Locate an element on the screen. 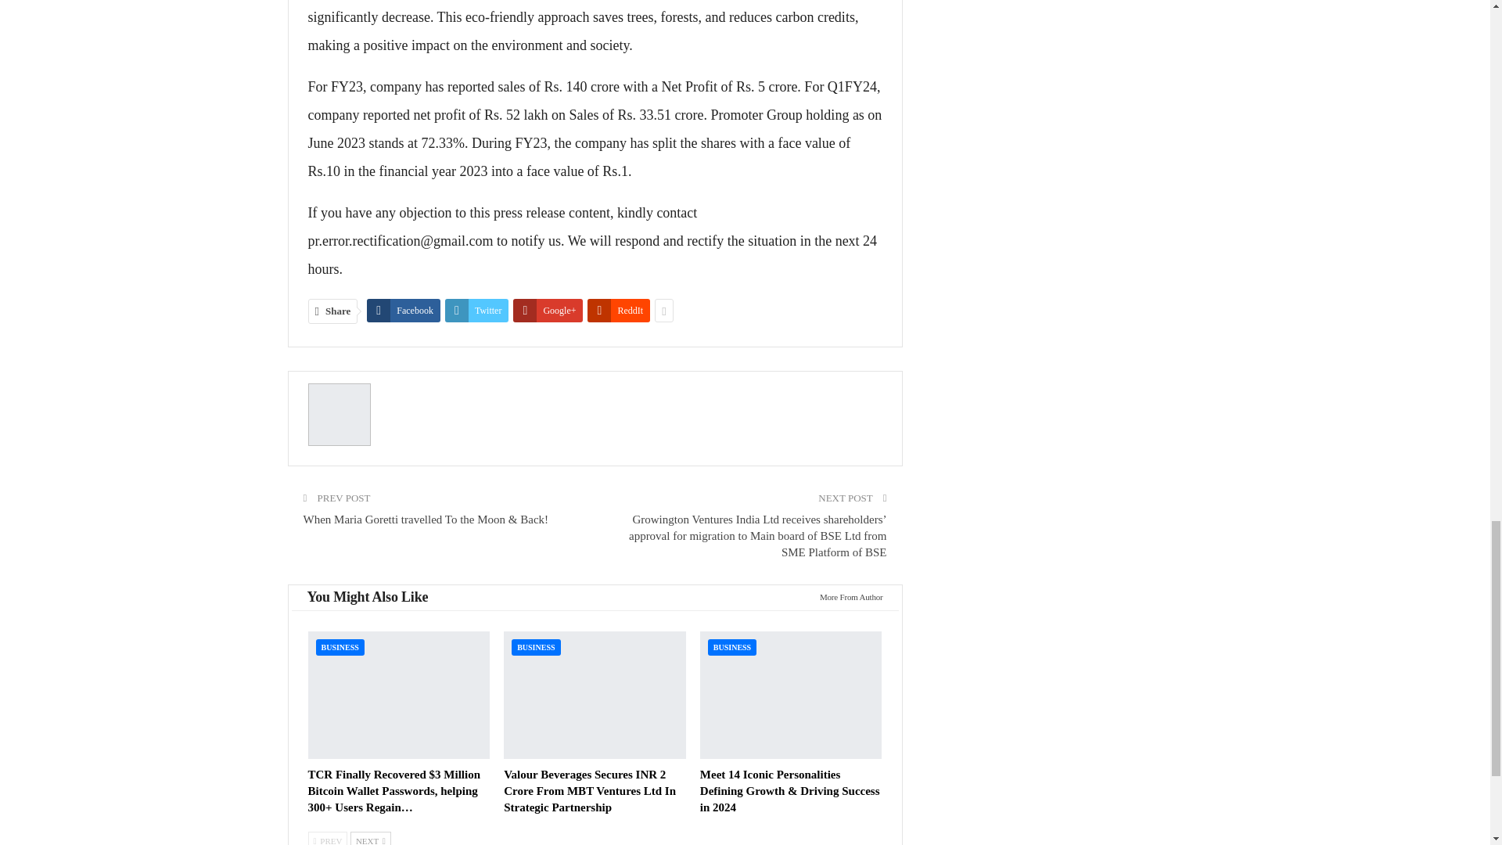 The image size is (1502, 845). Twitter is located at coordinates (476, 310).